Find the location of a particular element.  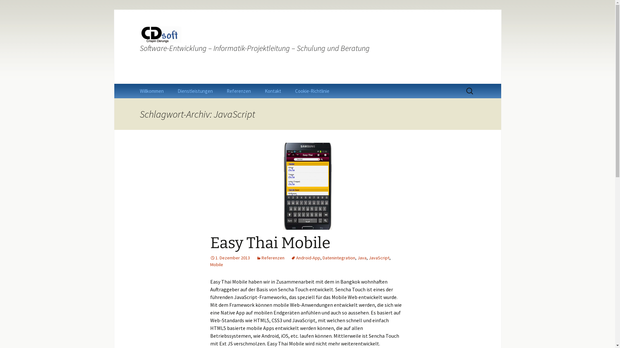

1. Dezember 2013 is located at coordinates (230, 258).